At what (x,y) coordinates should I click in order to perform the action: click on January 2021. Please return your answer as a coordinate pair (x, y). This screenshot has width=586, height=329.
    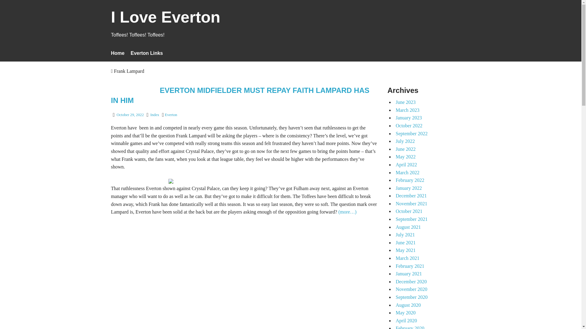
    Looking at the image, I should click on (409, 274).